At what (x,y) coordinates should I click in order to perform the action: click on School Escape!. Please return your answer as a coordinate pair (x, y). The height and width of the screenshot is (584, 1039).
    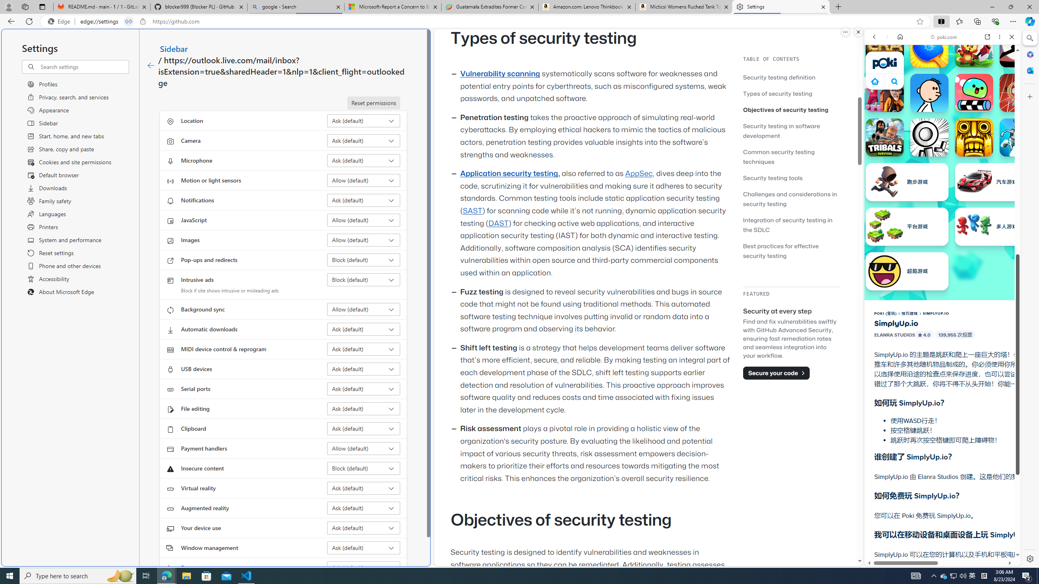
    Looking at the image, I should click on (885, 92).